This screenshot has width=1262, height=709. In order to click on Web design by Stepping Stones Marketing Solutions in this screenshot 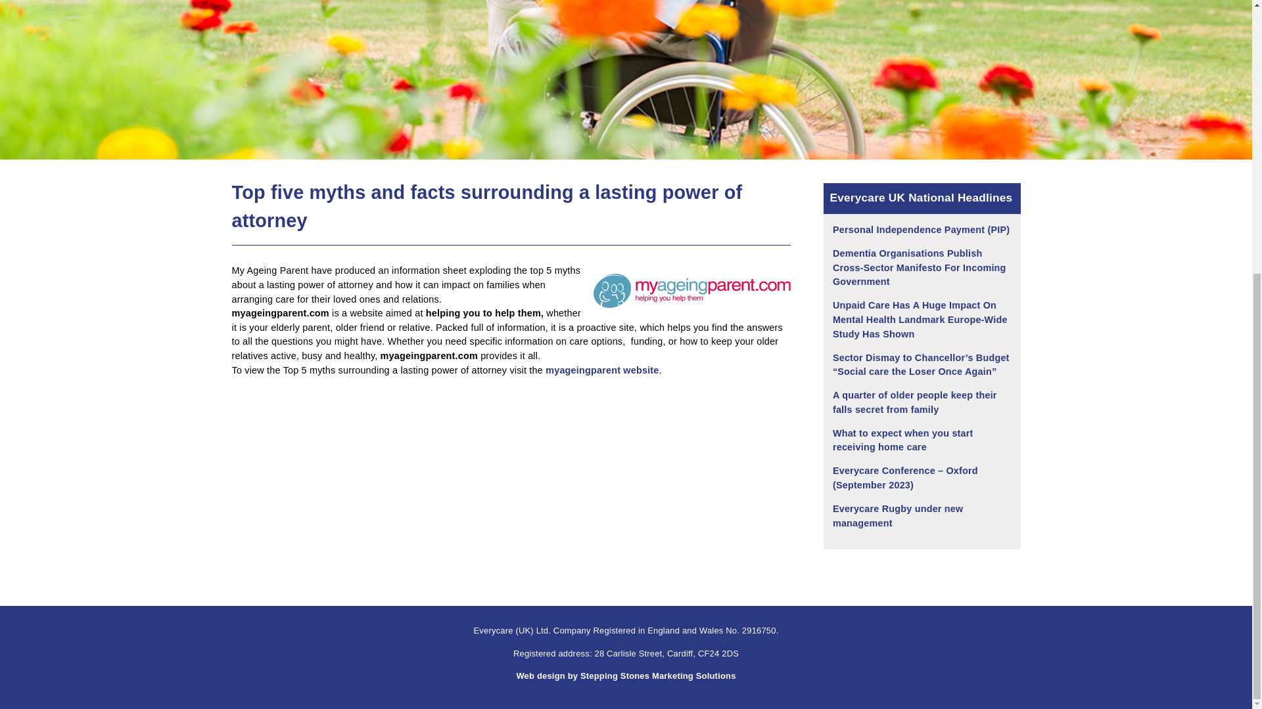, I will do `click(626, 675)`.